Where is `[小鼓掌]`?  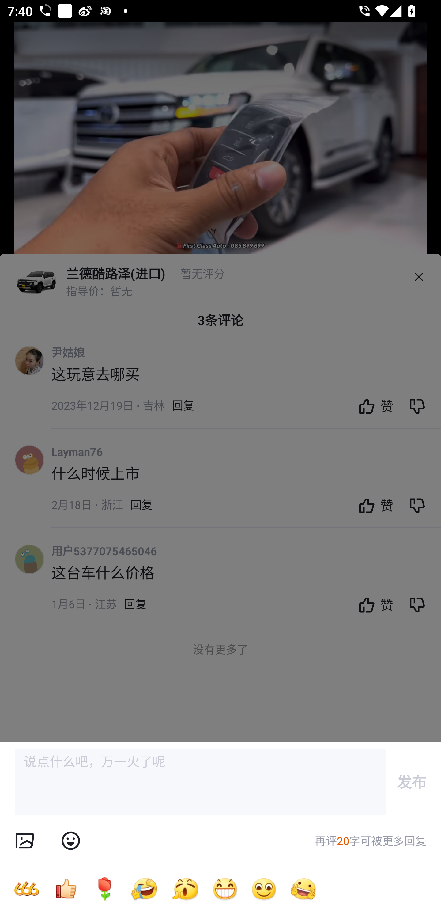 [小鼓掌] is located at coordinates (185, 888).